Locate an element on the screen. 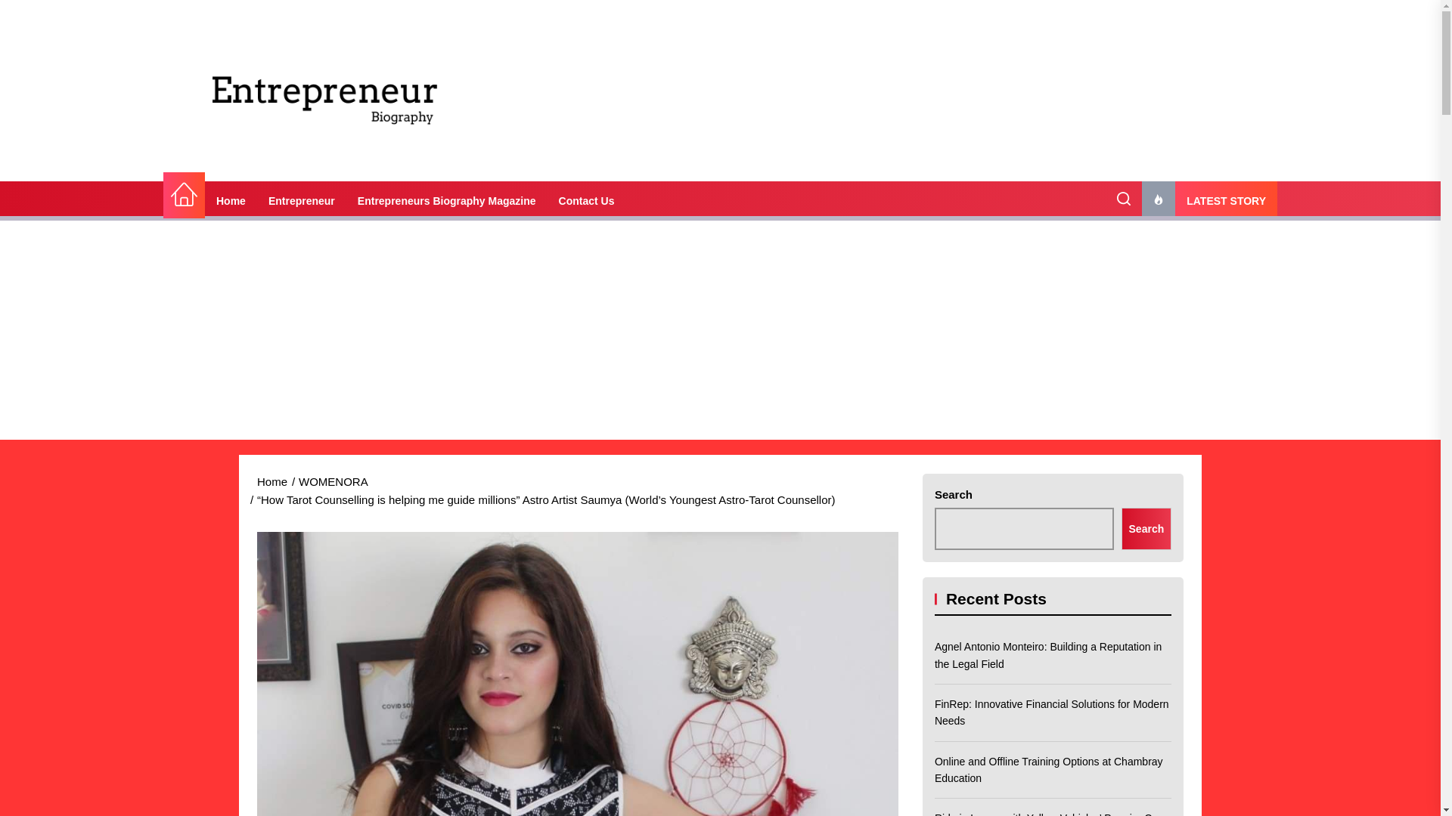 Image resolution: width=1452 pixels, height=816 pixels. Entrepreneur is located at coordinates (301, 200).